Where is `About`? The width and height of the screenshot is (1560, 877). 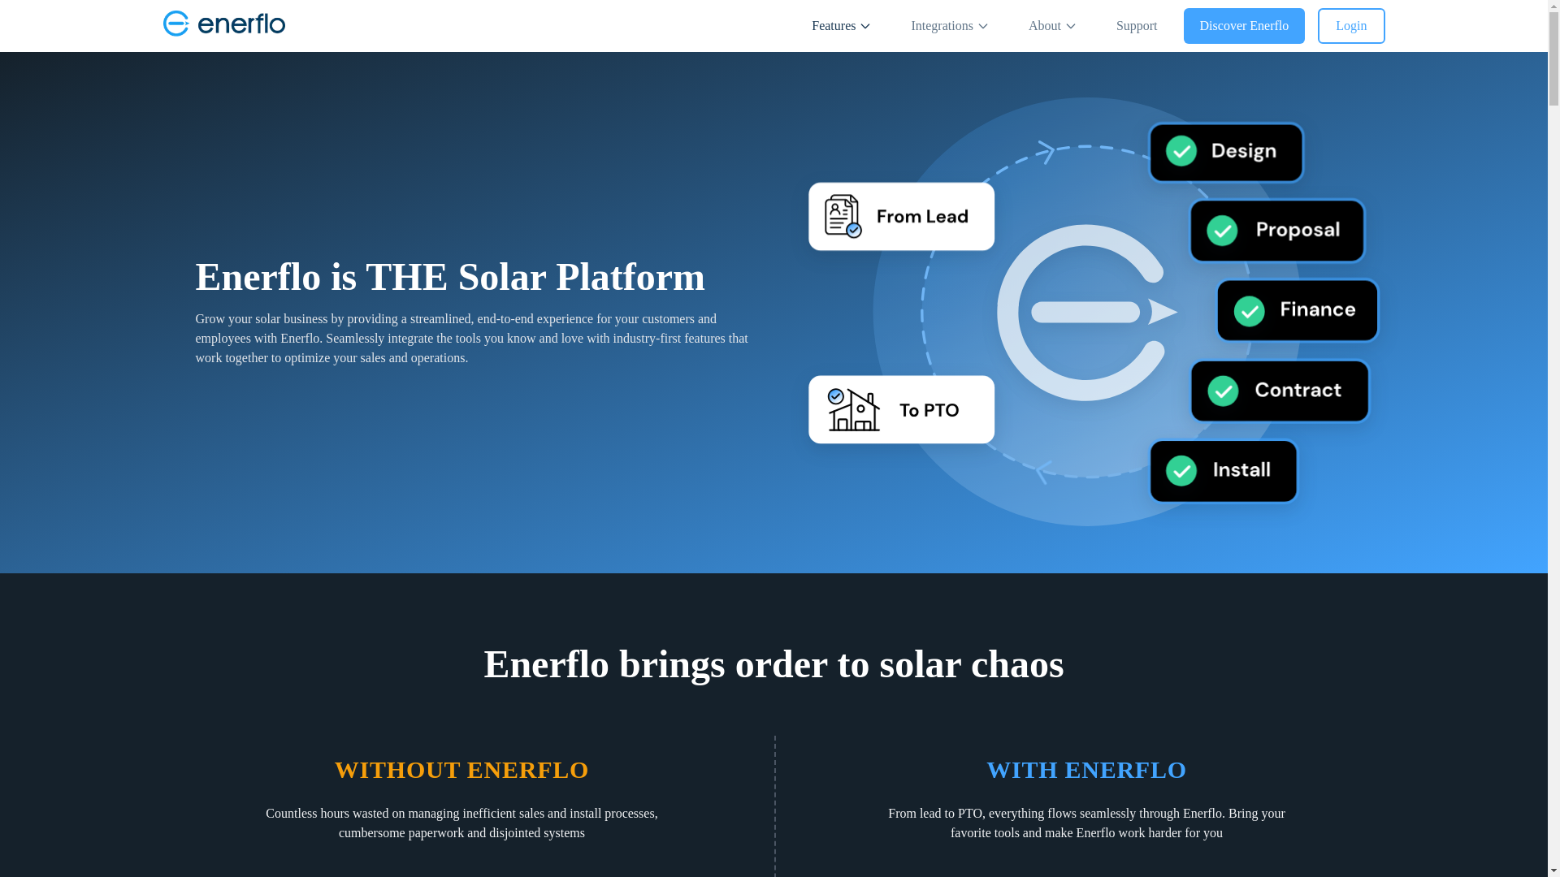 About is located at coordinates (1053, 26).